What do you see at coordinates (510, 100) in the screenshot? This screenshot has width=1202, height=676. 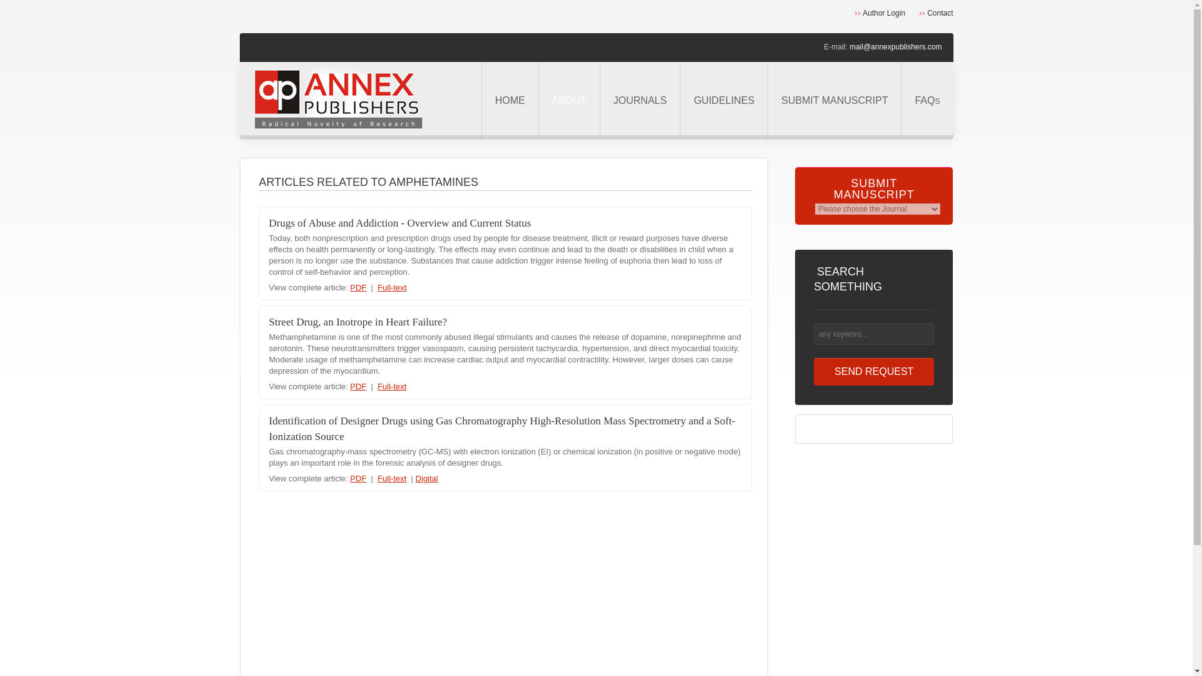 I see `HOME` at bounding box center [510, 100].